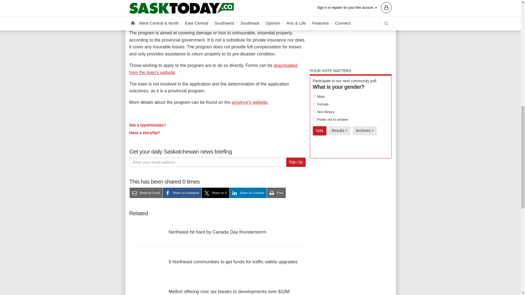 This screenshot has height=295, width=525. Describe the element at coordinates (314, 111) in the screenshot. I see `116708` at that location.